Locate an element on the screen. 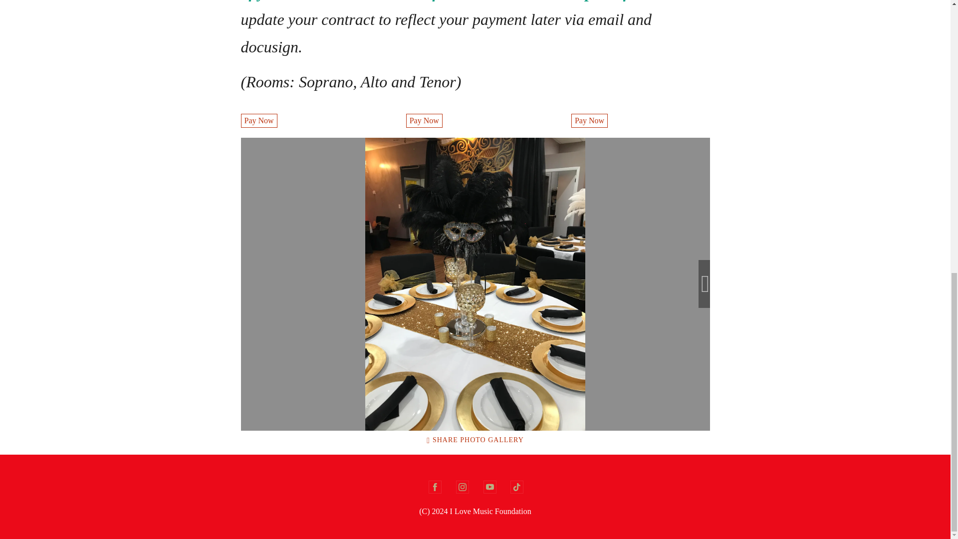 Image resolution: width=958 pixels, height=539 pixels. Pay Now is located at coordinates (424, 120).